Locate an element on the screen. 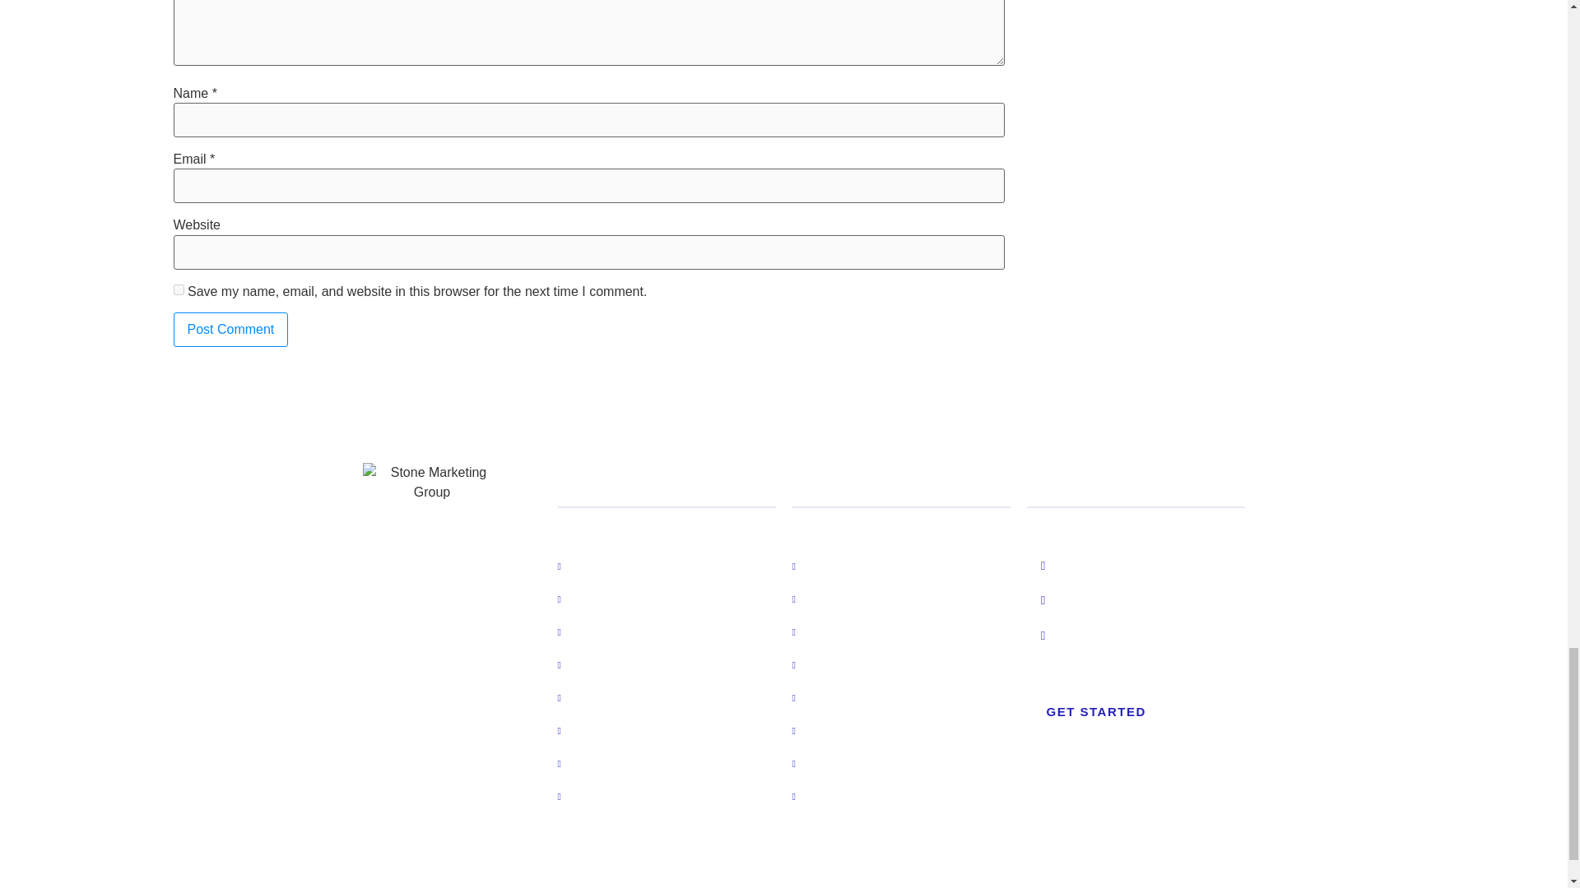 This screenshot has width=1580, height=888. Latest Blog is located at coordinates (599, 631).